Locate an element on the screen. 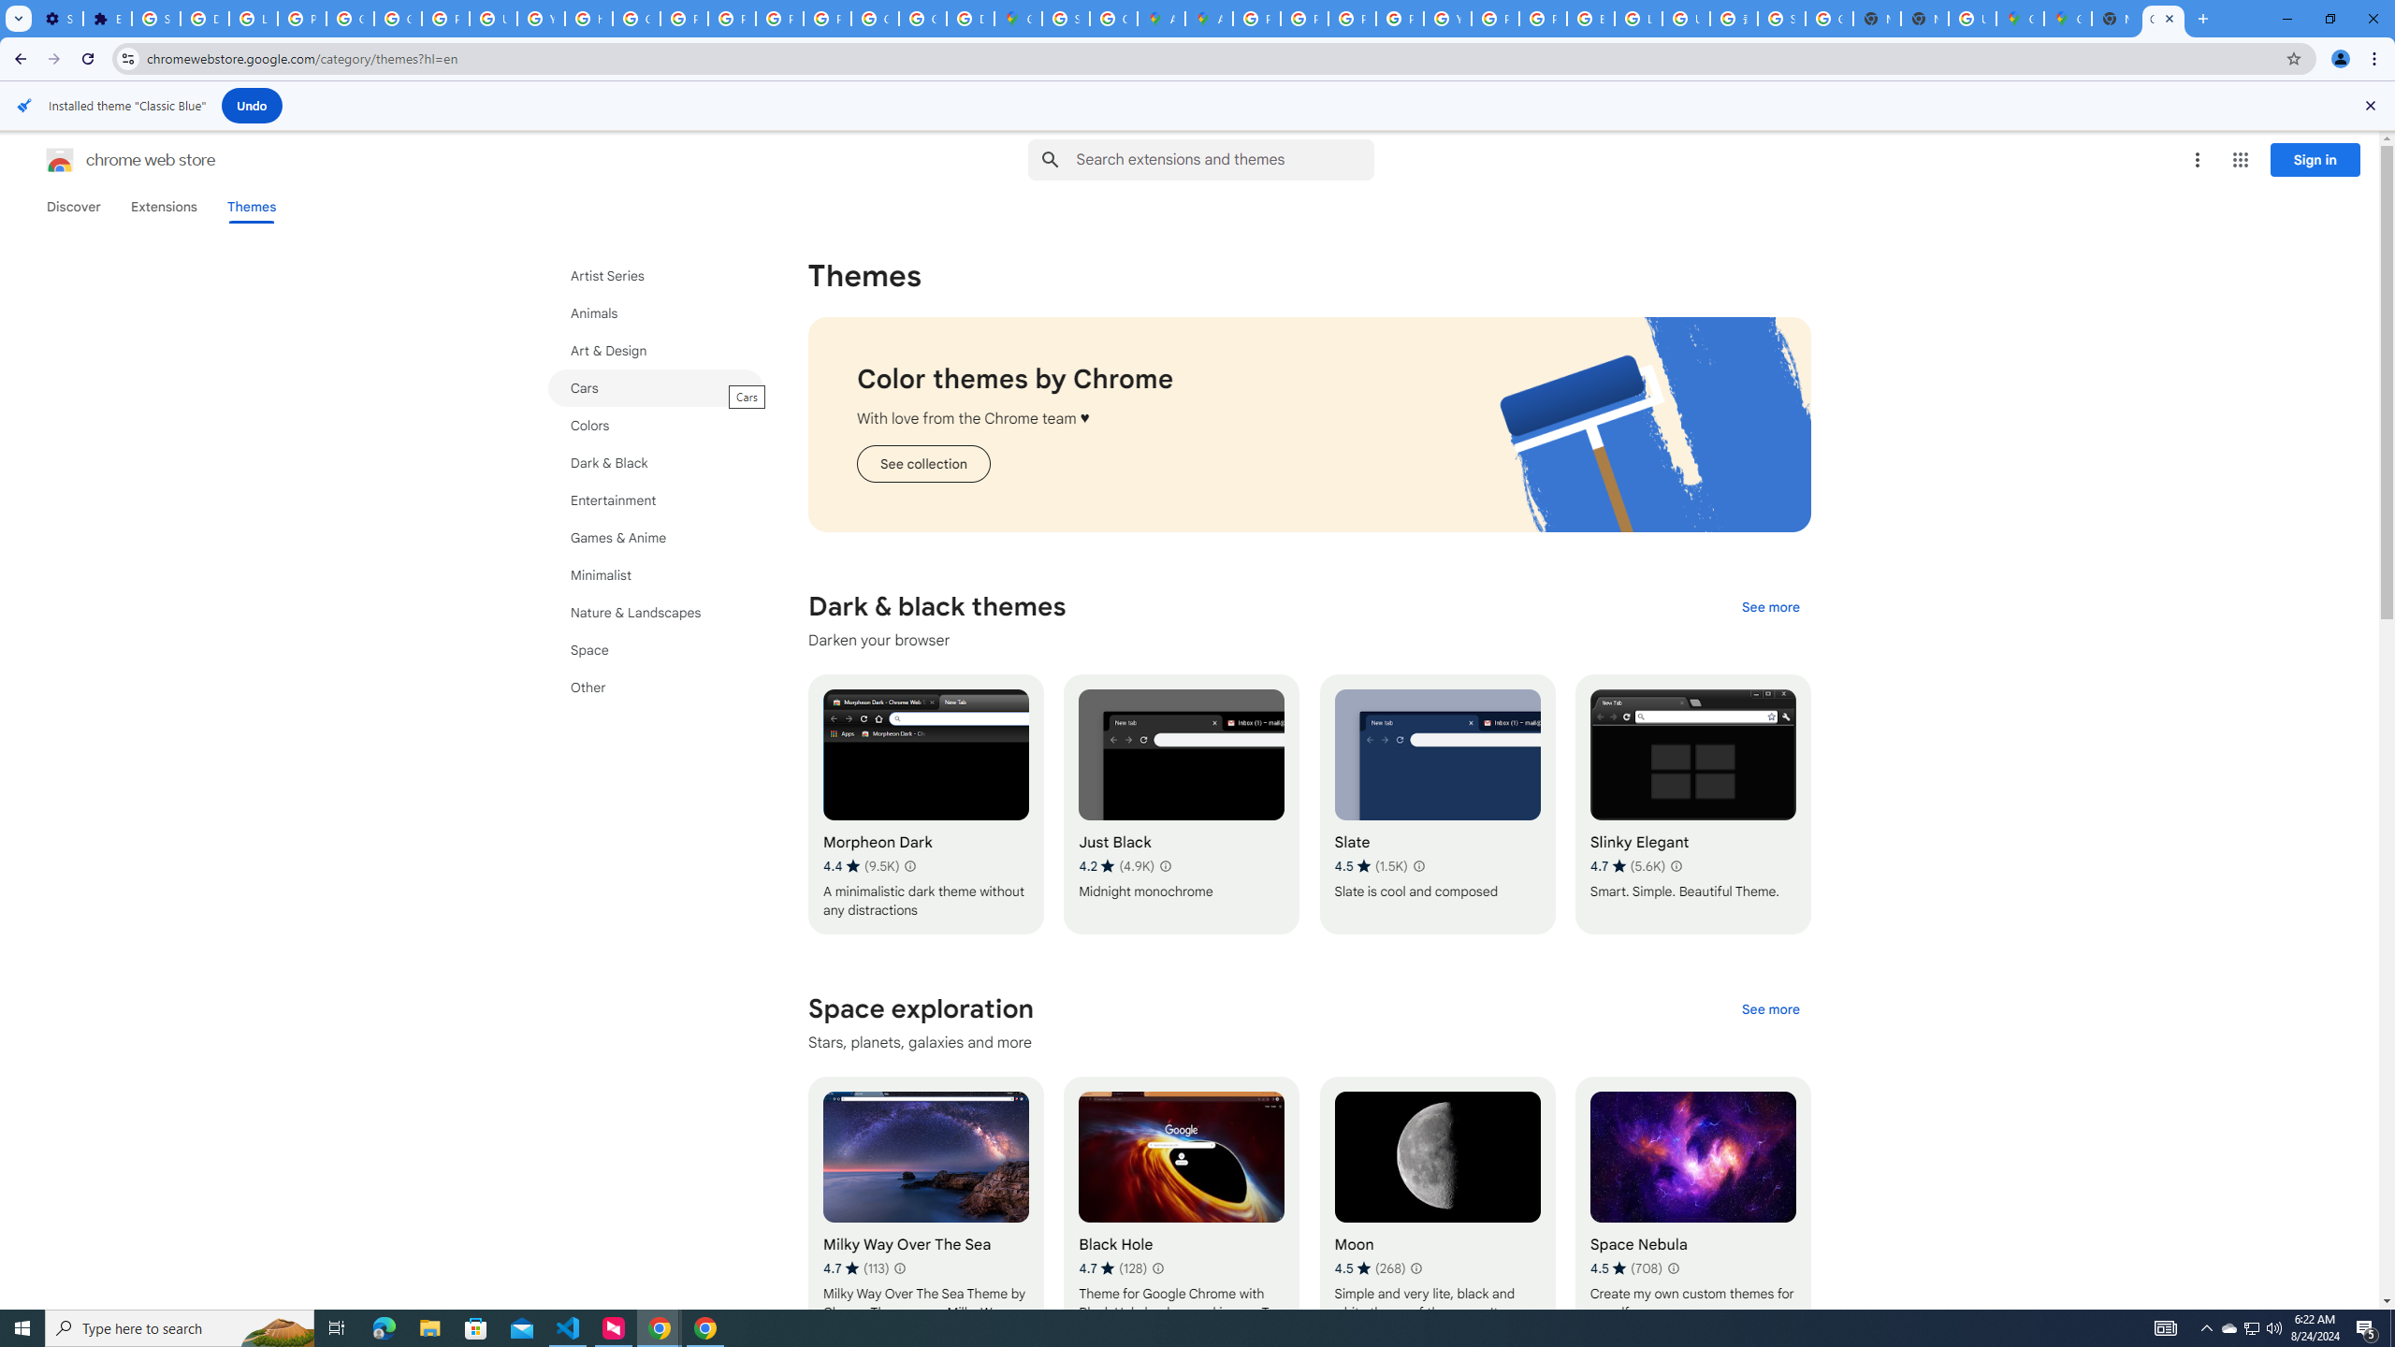 The height and width of the screenshot is (1347, 2395). Chrome Web Store - Themes is located at coordinates (2163, 19).